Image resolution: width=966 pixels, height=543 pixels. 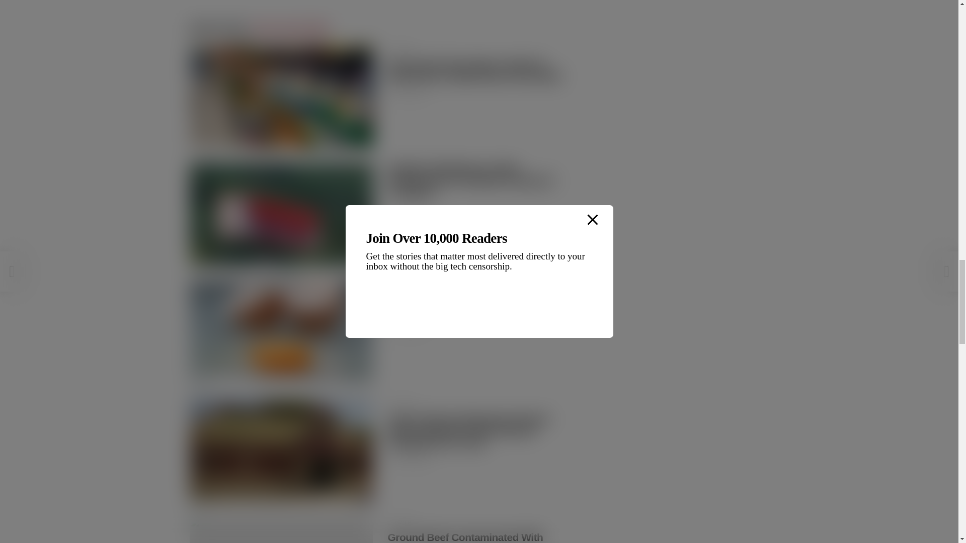 I want to click on February 19, 2024, 2:58 pm, so click(x=407, y=331).